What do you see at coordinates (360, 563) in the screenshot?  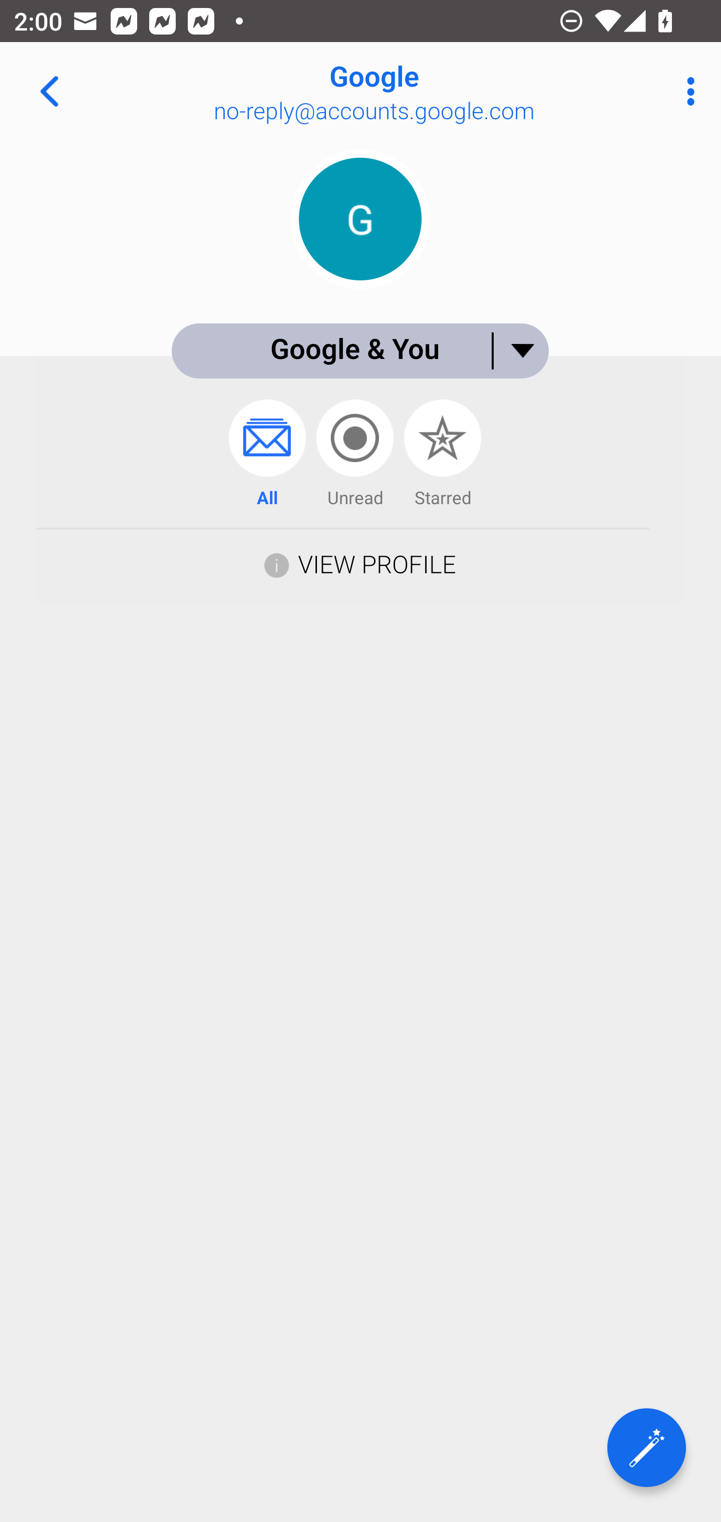 I see `VIEW PROFILE` at bounding box center [360, 563].